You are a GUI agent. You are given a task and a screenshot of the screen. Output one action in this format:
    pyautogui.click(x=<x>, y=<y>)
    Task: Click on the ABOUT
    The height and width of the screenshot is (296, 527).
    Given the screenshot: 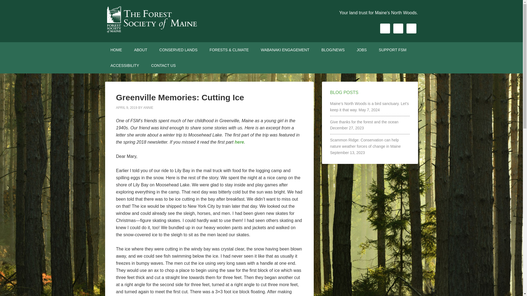 What is the action you would take?
    pyautogui.click(x=141, y=50)
    